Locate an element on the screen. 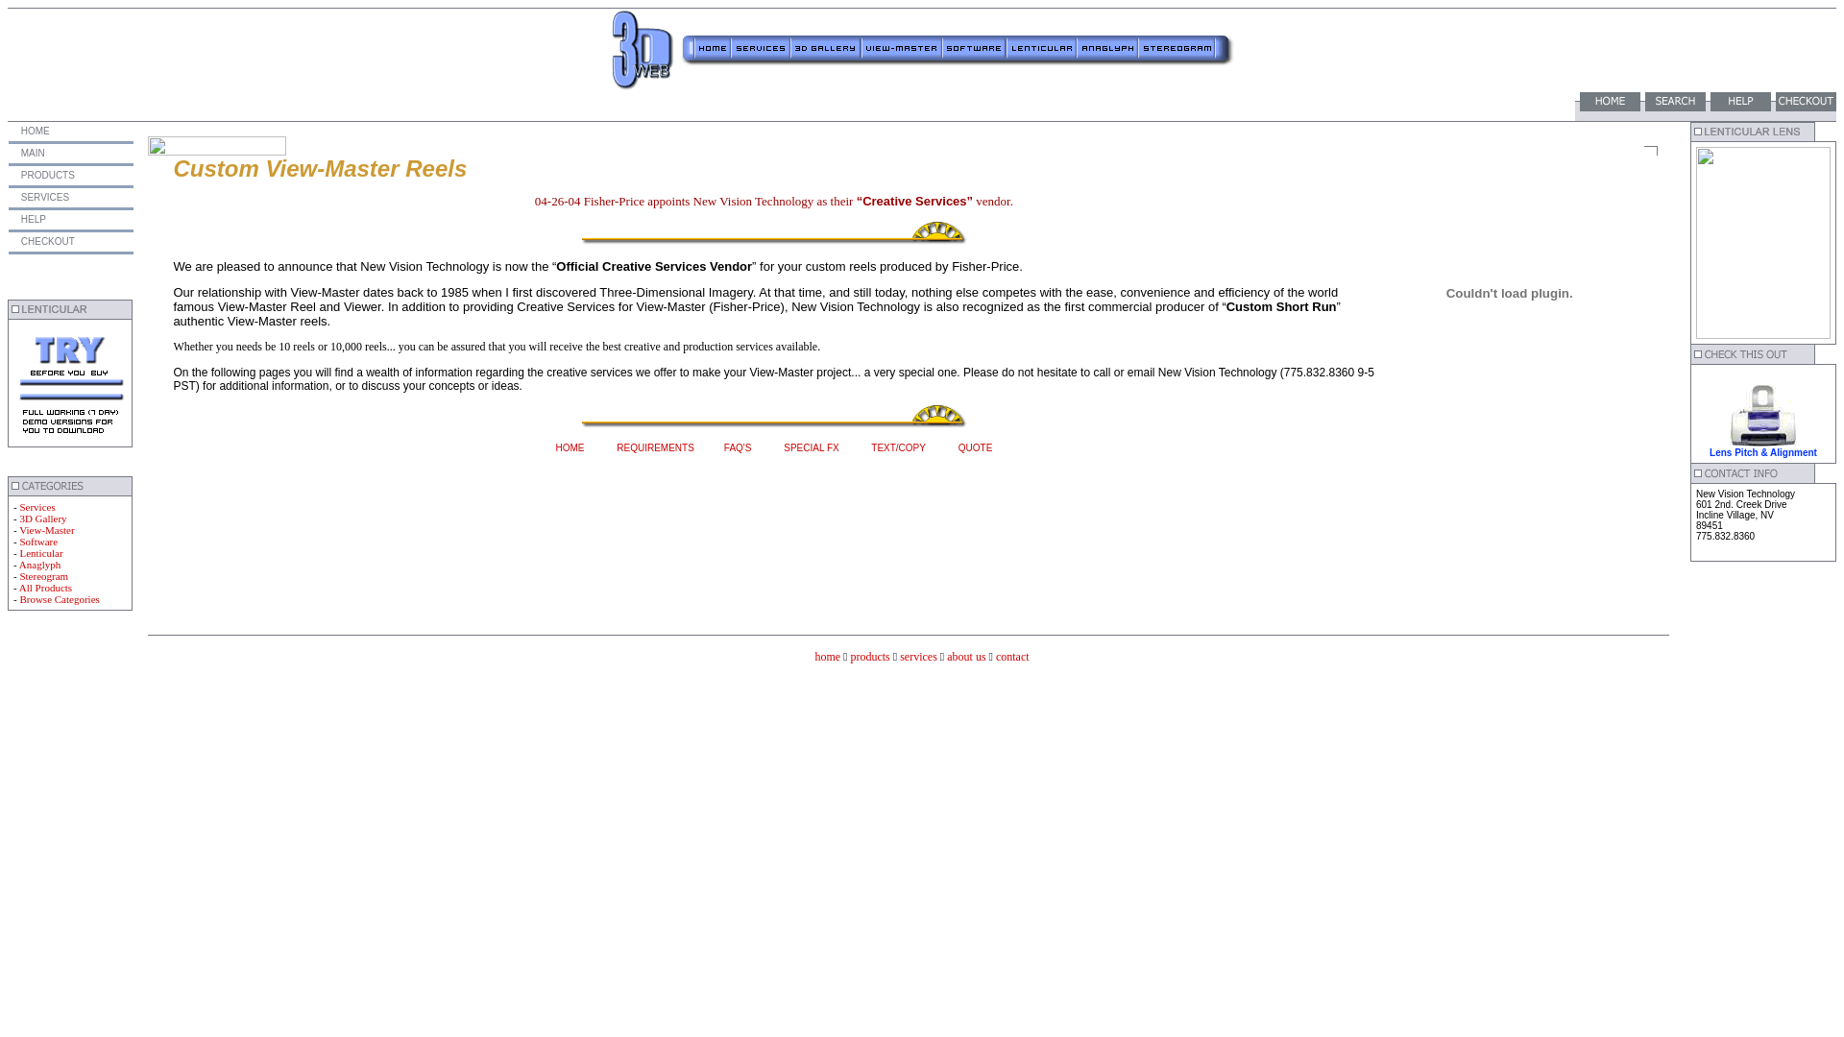 Image resolution: width=1844 pixels, height=1037 pixels. HOME is located at coordinates (35, 131).